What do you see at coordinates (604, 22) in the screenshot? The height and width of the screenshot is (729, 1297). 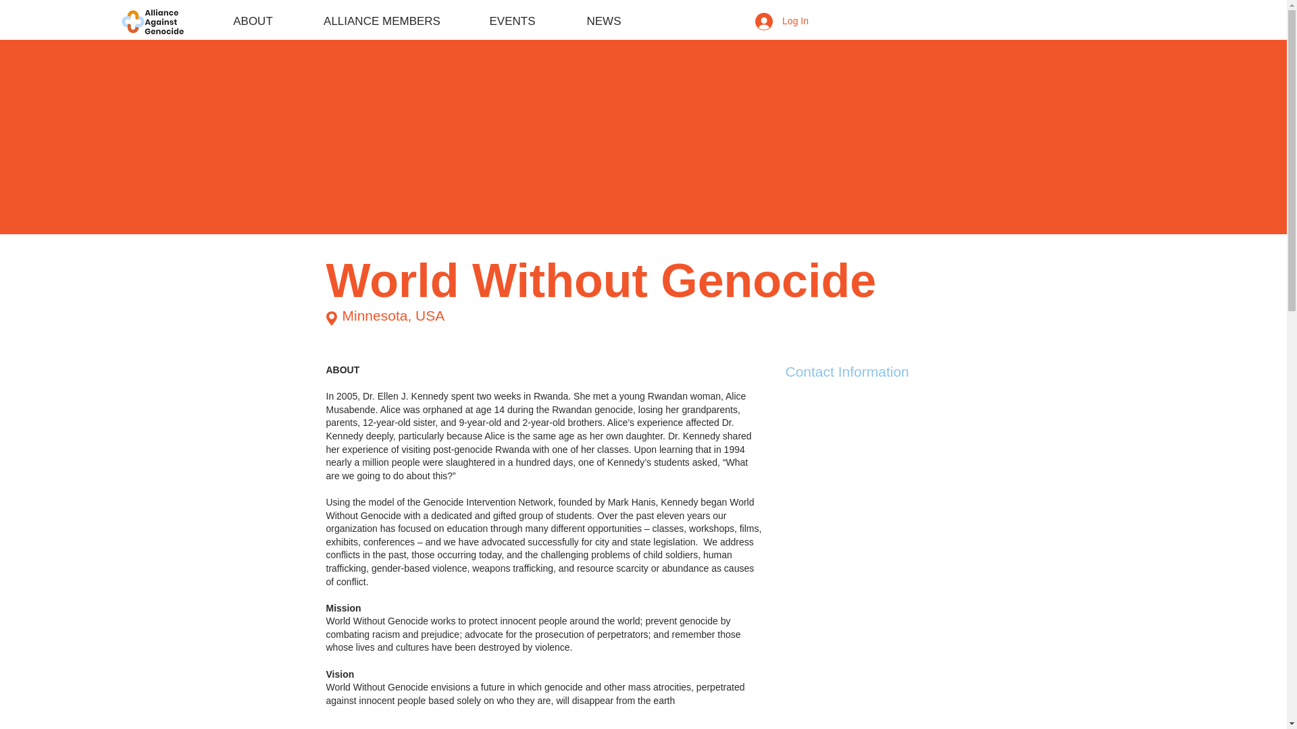 I see `NEWS` at bounding box center [604, 22].